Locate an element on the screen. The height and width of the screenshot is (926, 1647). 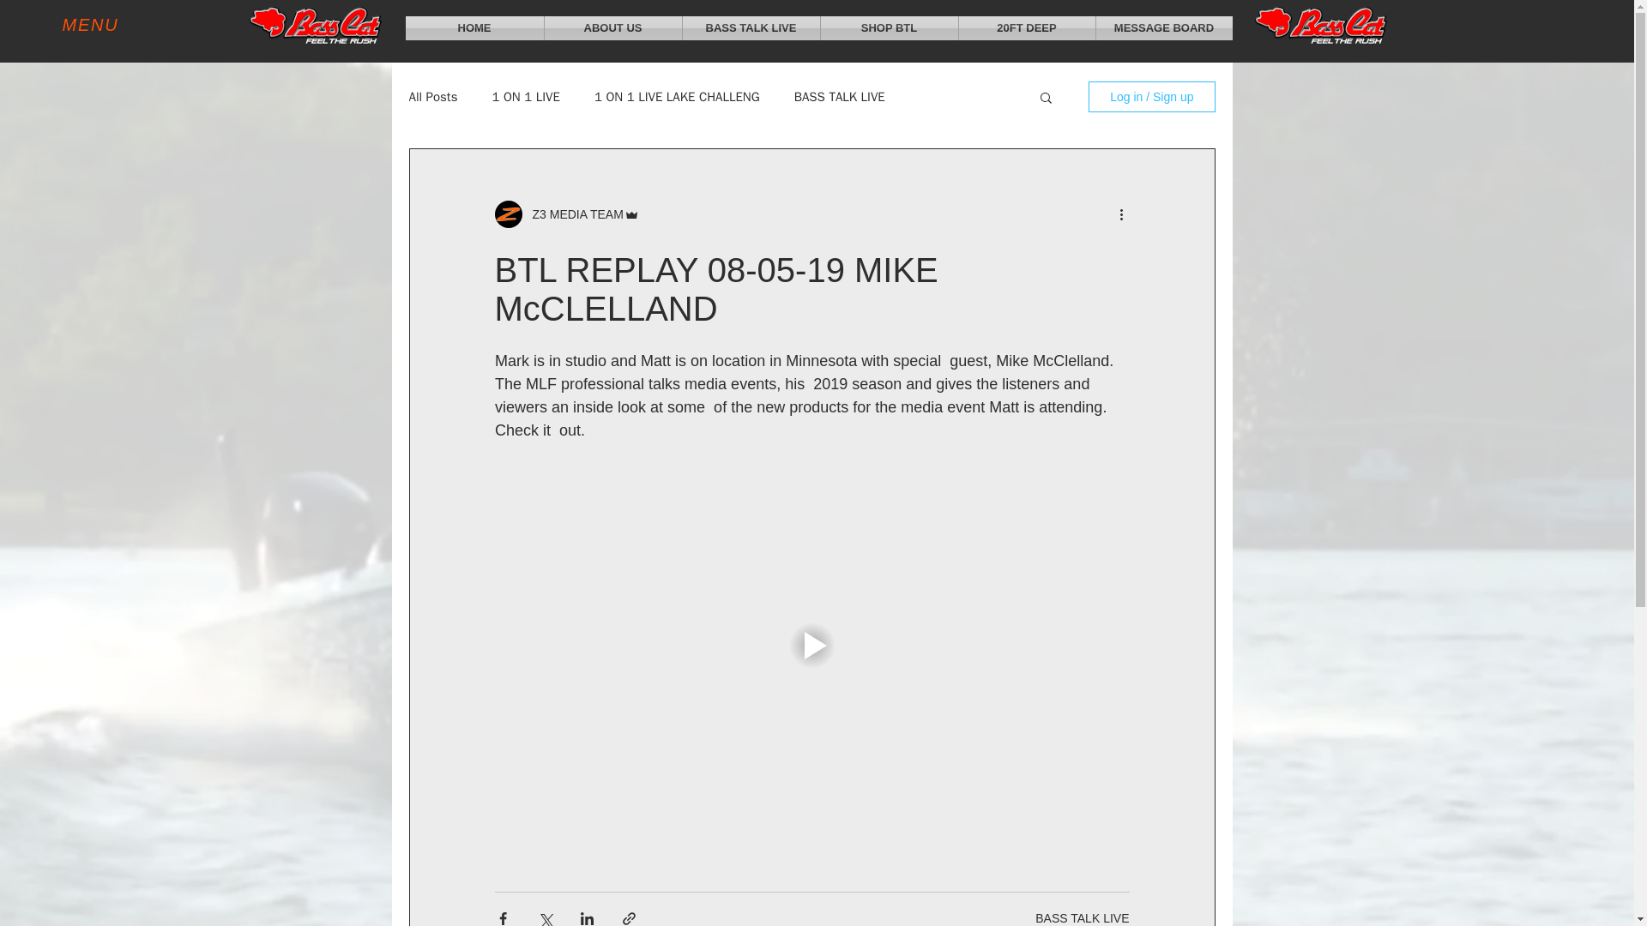
BASS TALK LIVE is located at coordinates (1082, 917).